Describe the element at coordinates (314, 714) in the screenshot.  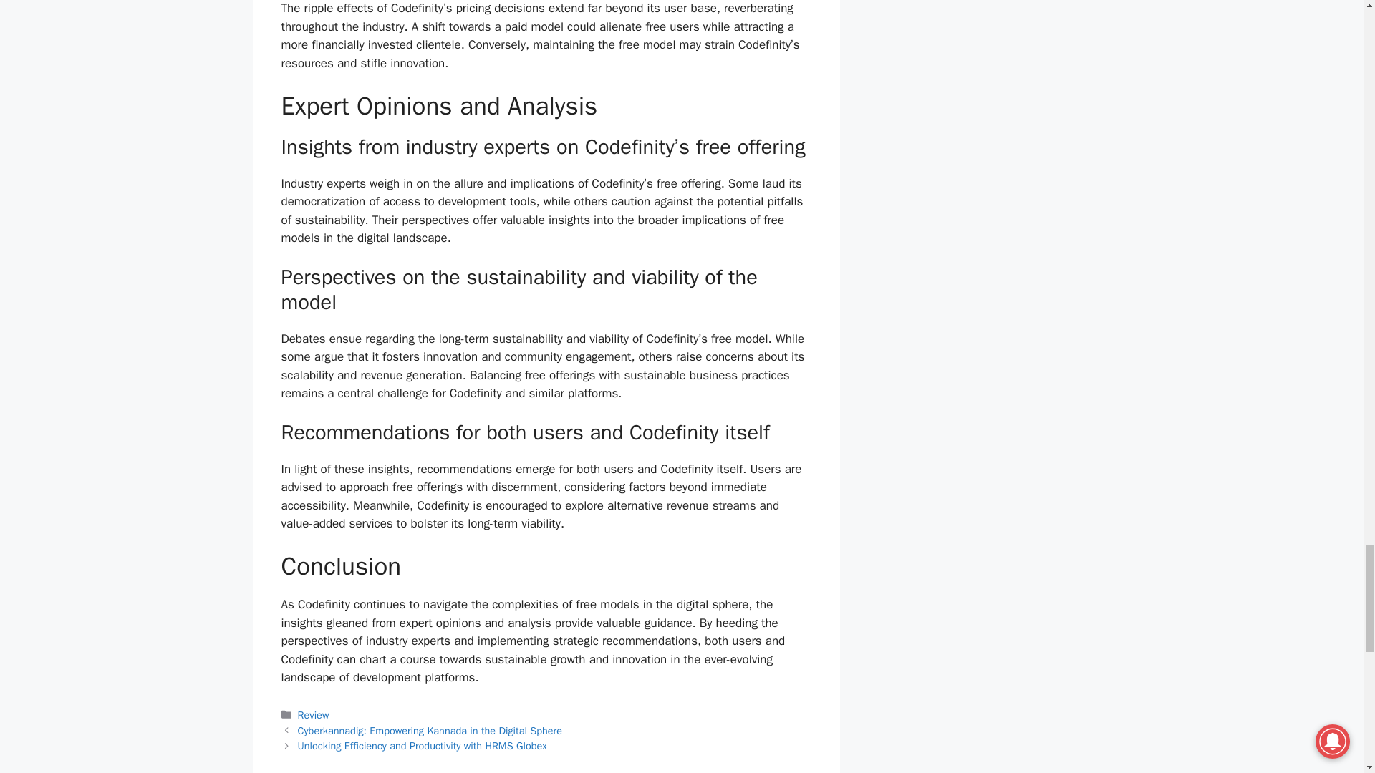
I see `Review` at that location.